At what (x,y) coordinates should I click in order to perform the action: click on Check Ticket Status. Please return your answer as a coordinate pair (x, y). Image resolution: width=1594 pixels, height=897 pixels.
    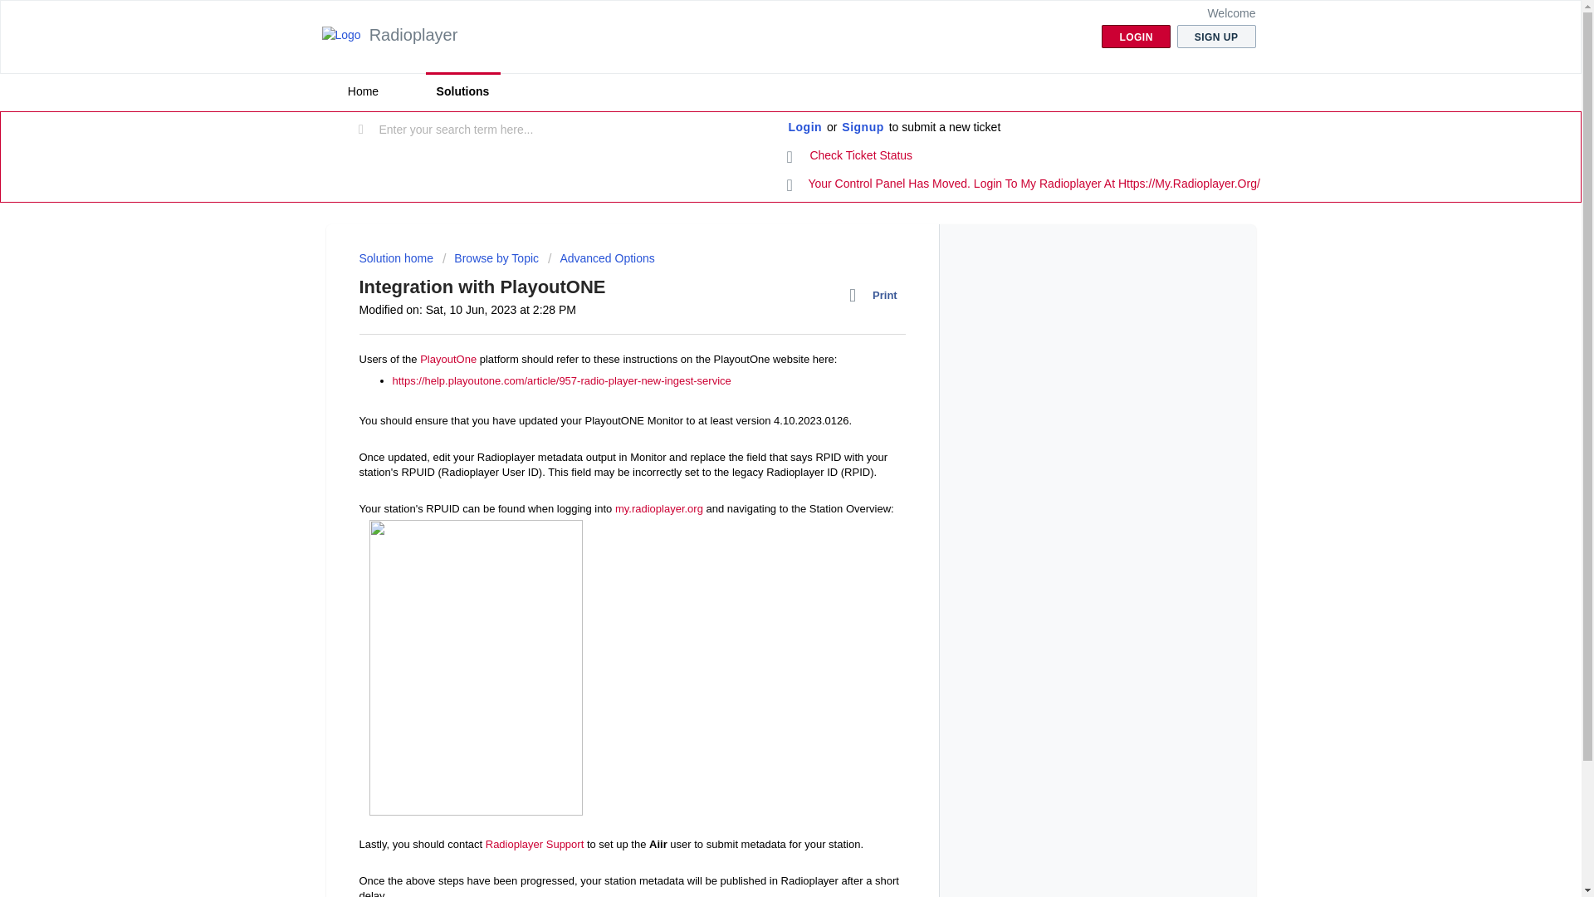
    Looking at the image, I should click on (850, 156).